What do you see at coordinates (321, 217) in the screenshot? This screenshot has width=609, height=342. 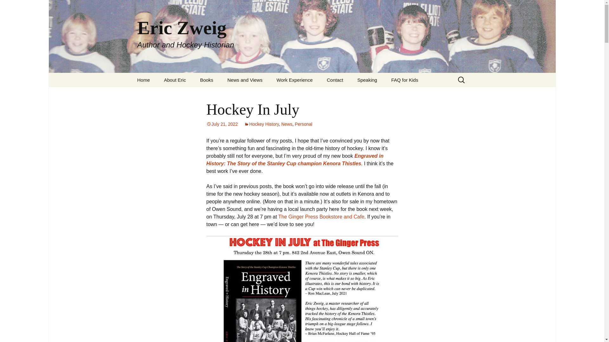 I see `The Ginger Press Bookstore and Cafe` at bounding box center [321, 217].